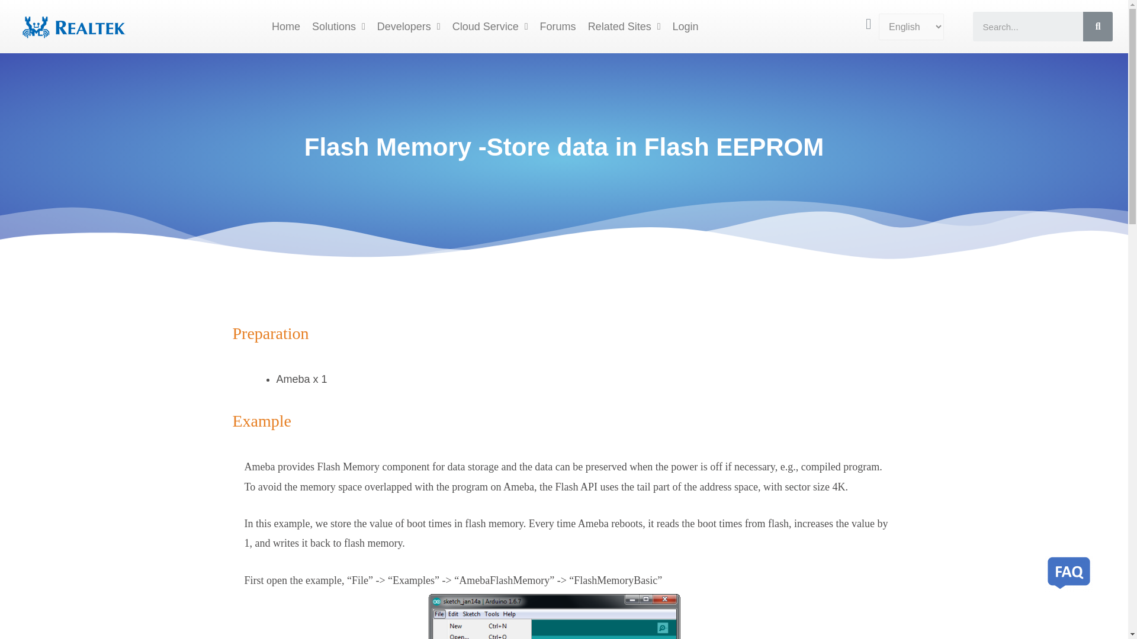 The image size is (1137, 639). Describe the element at coordinates (1028, 27) in the screenshot. I see `Search` at that location.